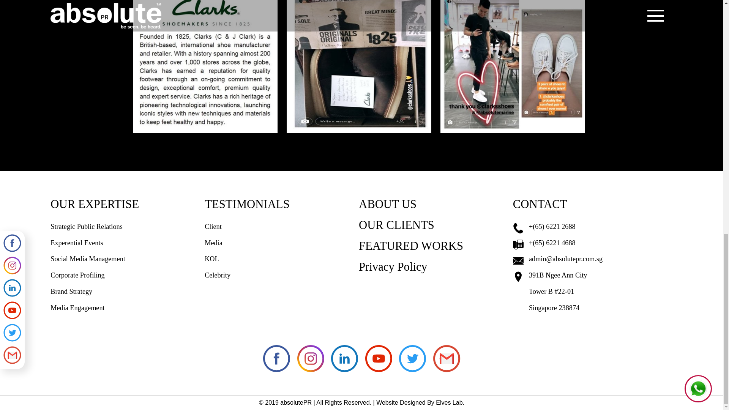 The image size is (729, 410). I want to click on ABOUT US, so click(434, 208).